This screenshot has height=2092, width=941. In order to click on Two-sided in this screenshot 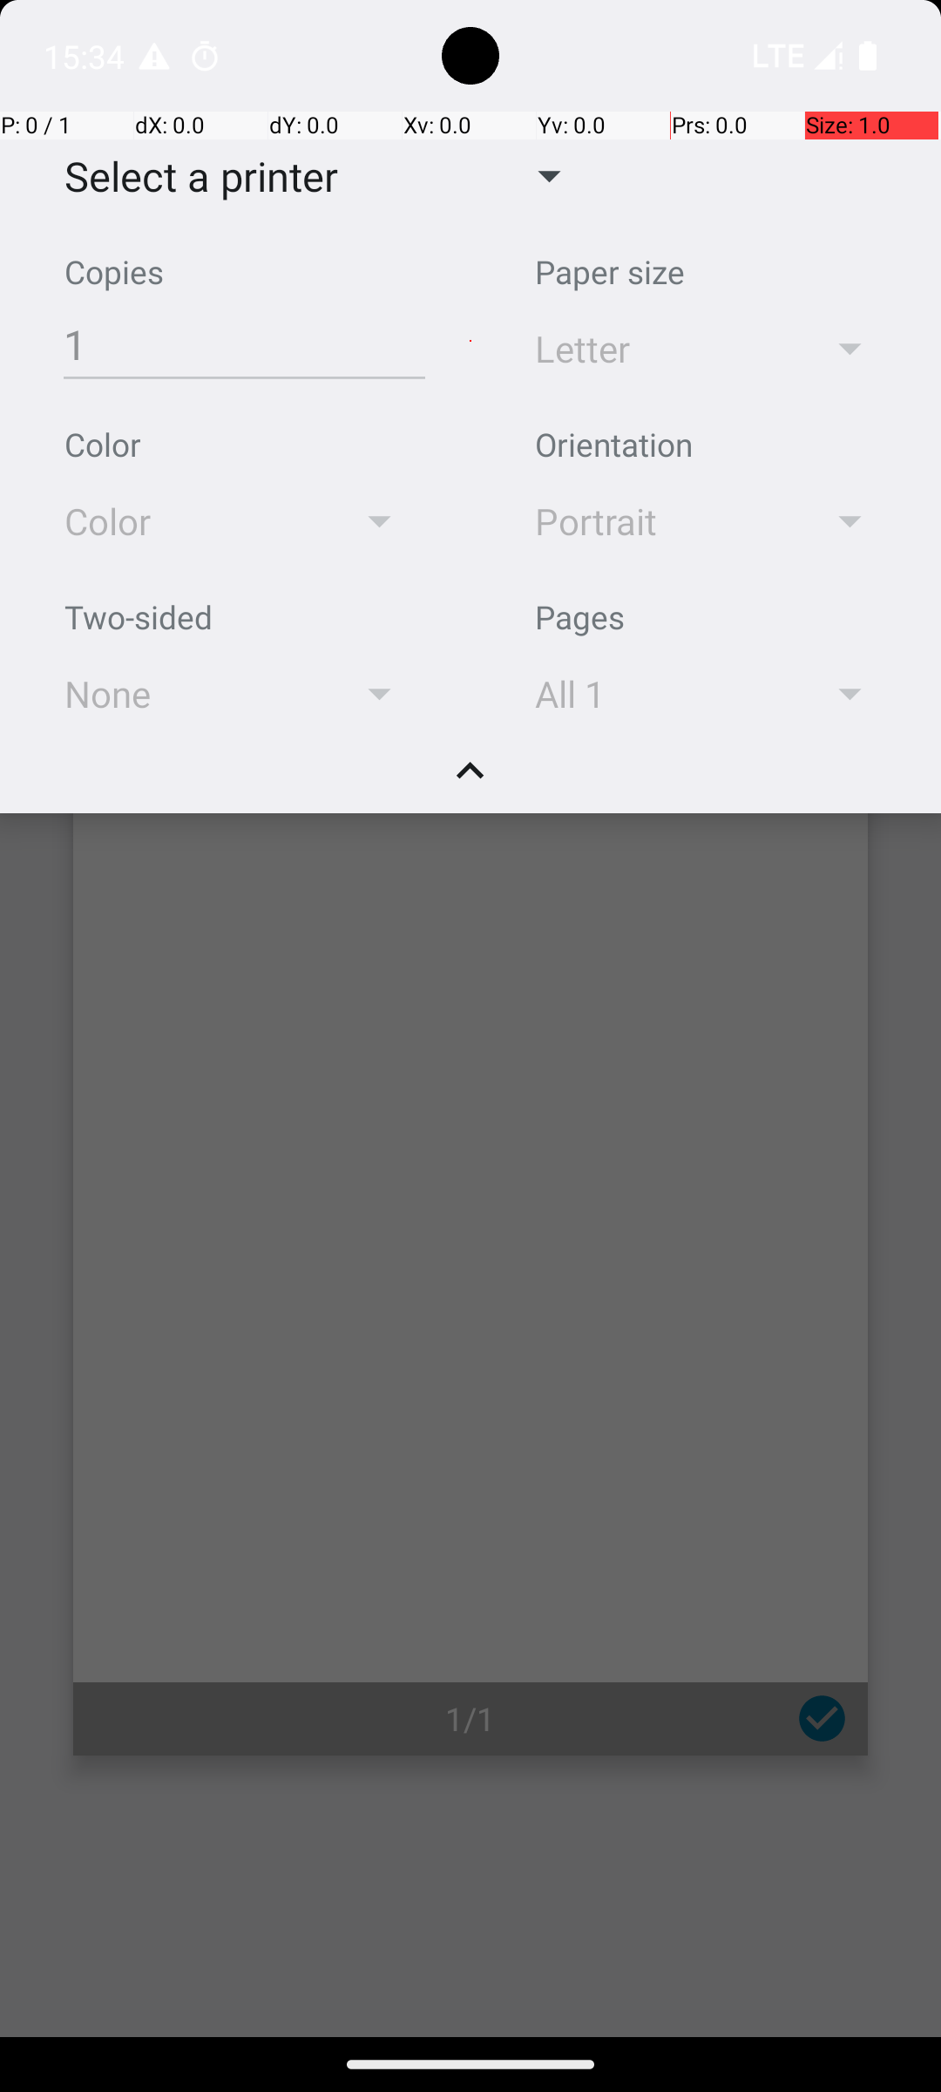, I will do `click(139, 617)`.